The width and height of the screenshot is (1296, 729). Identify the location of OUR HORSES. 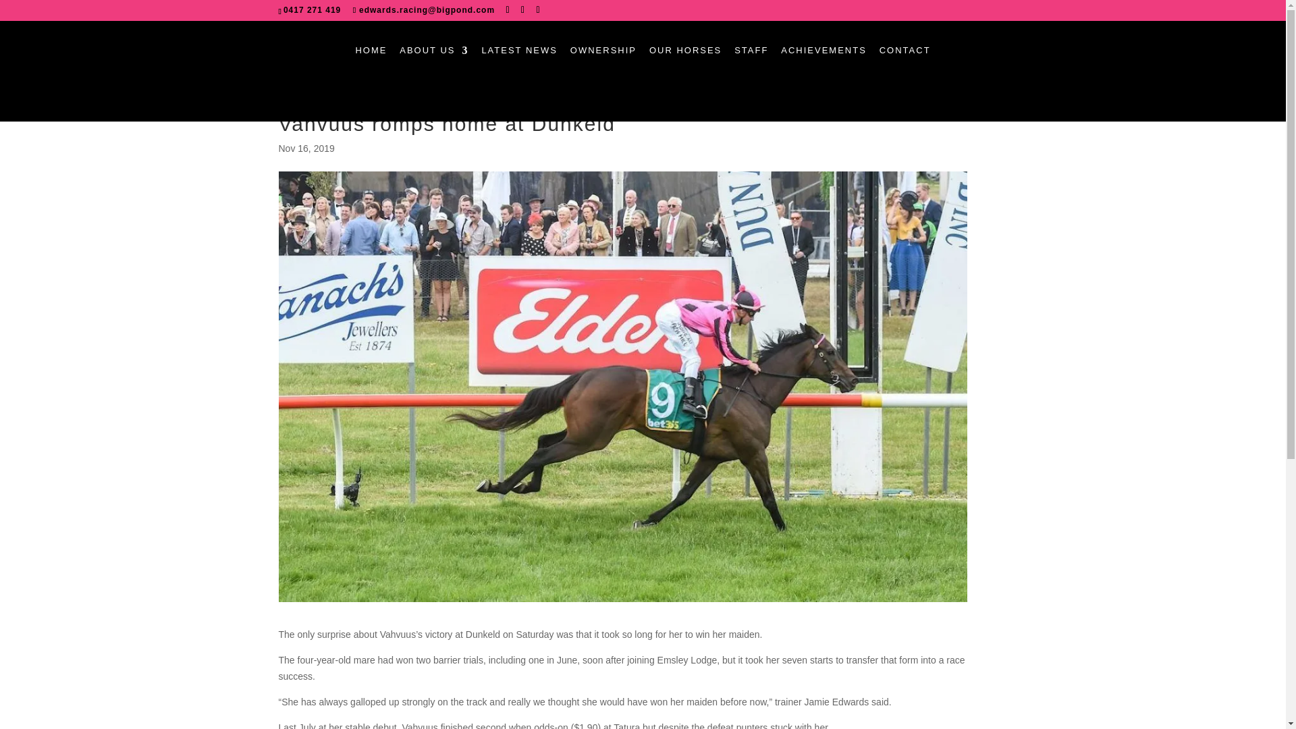
(685, 63).